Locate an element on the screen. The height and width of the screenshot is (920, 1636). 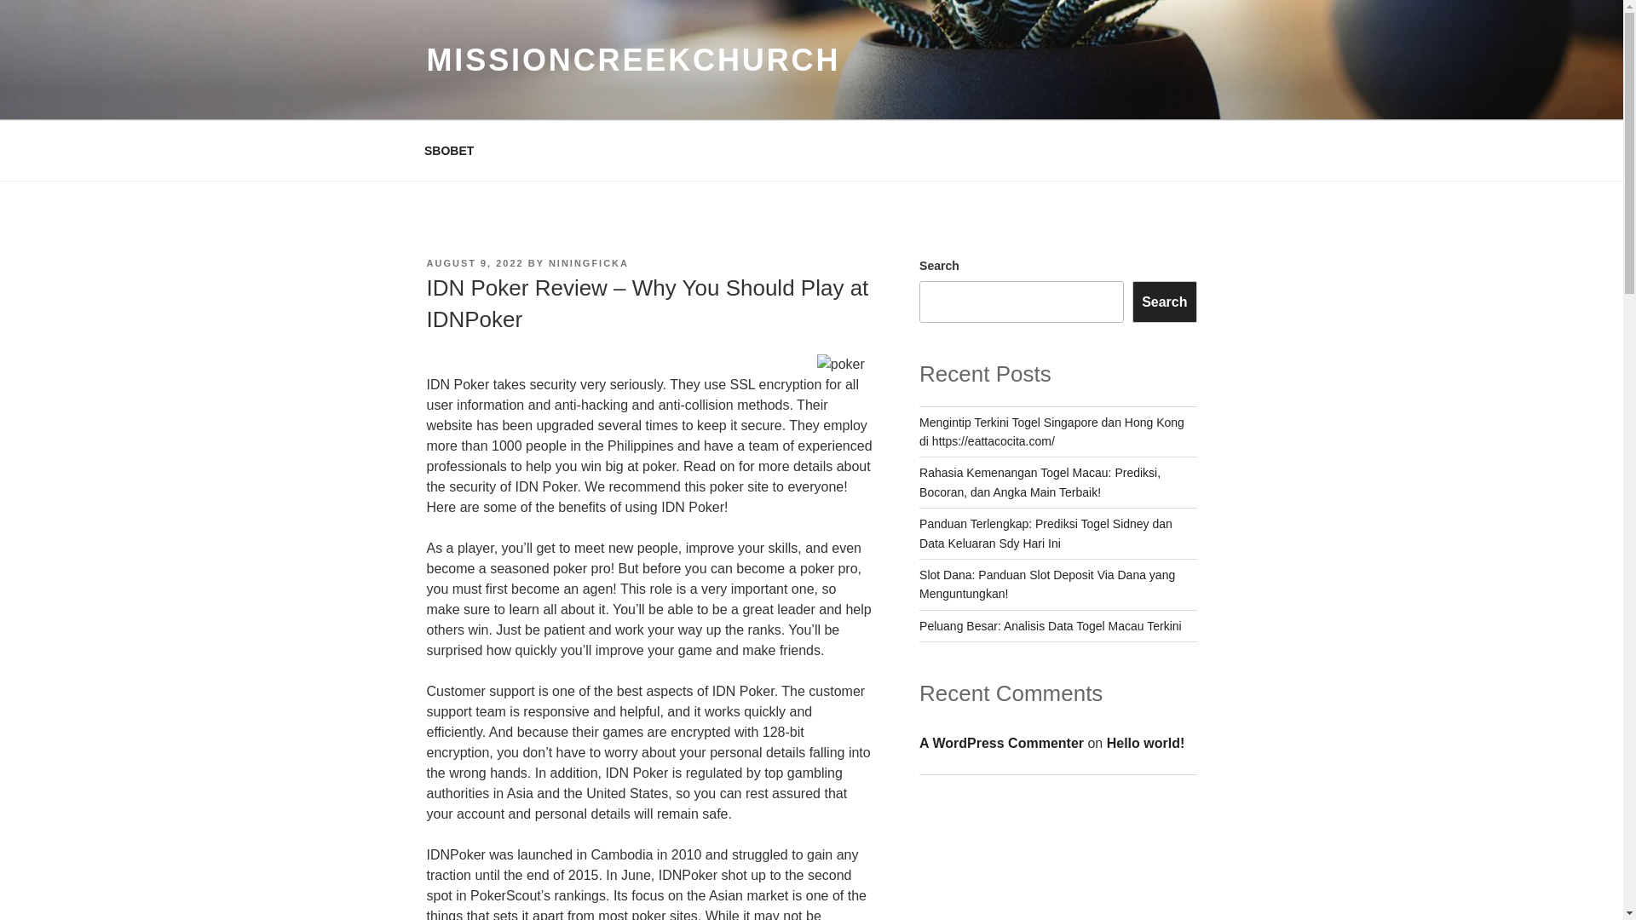
MISSIONCREEKCHURCH is located at coordinates (632, 60).